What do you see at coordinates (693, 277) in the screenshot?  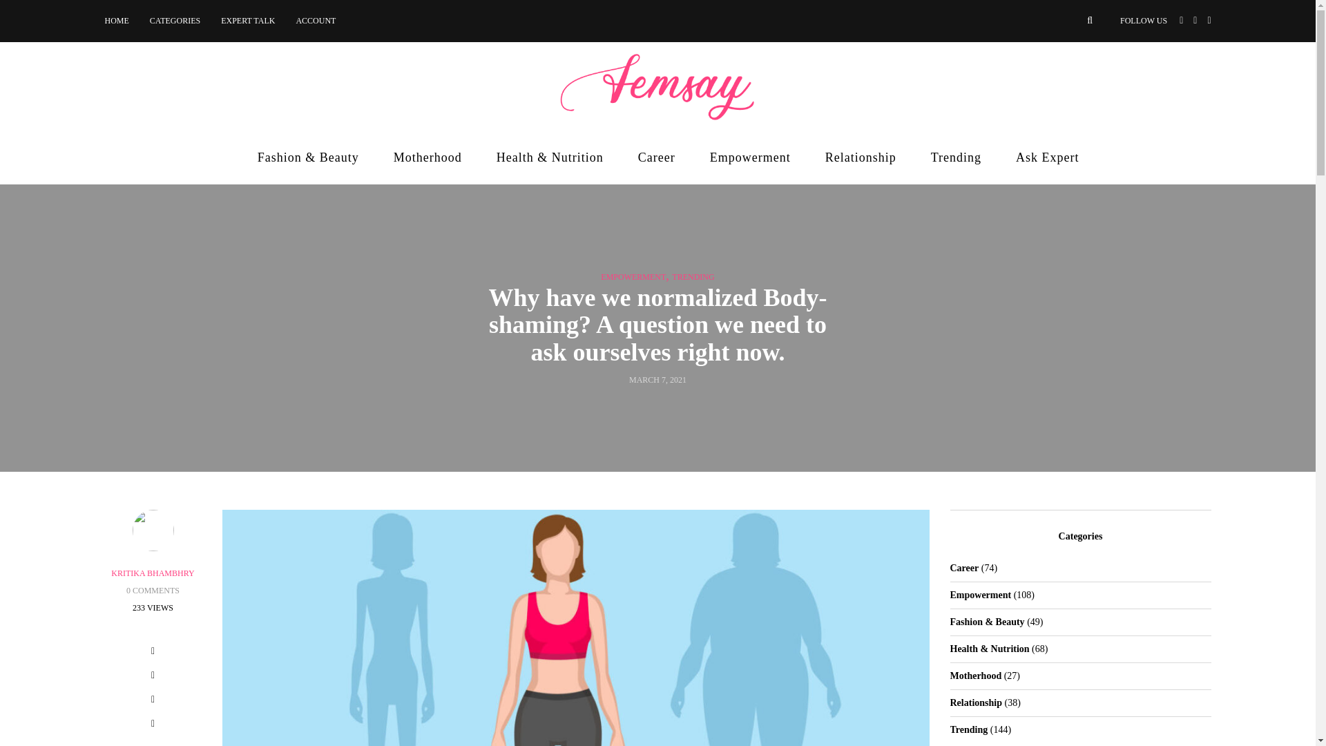 I see `TRENDING` at bounding box center [693, 277].